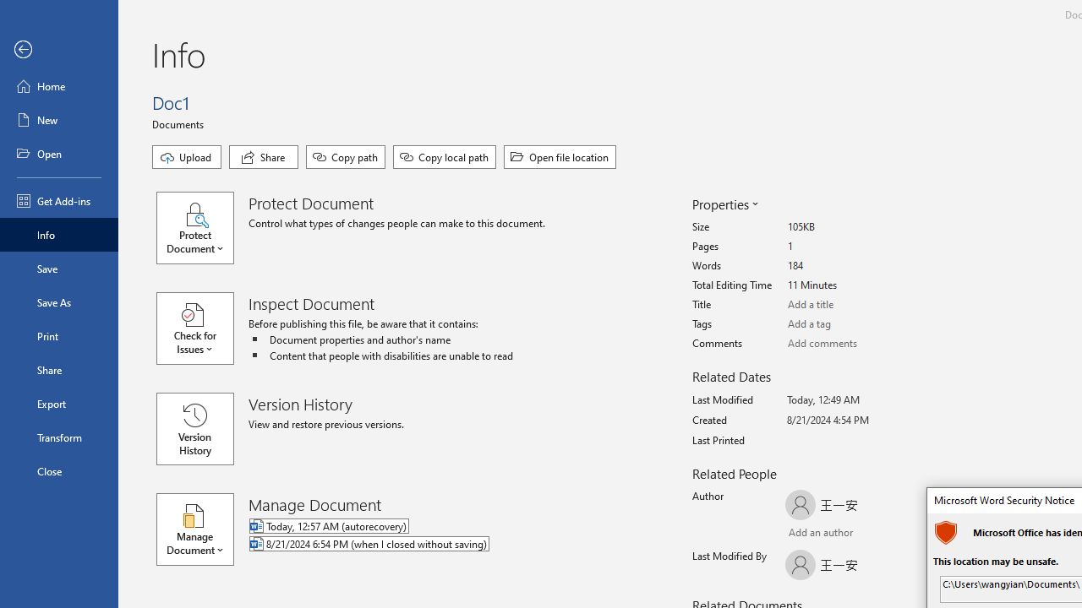 The width and height of the screenshot is (1082, 608). What do you see at coordinates (181, 123) in the screenshot?
I see `Documents` at bounding box center [181, 123].